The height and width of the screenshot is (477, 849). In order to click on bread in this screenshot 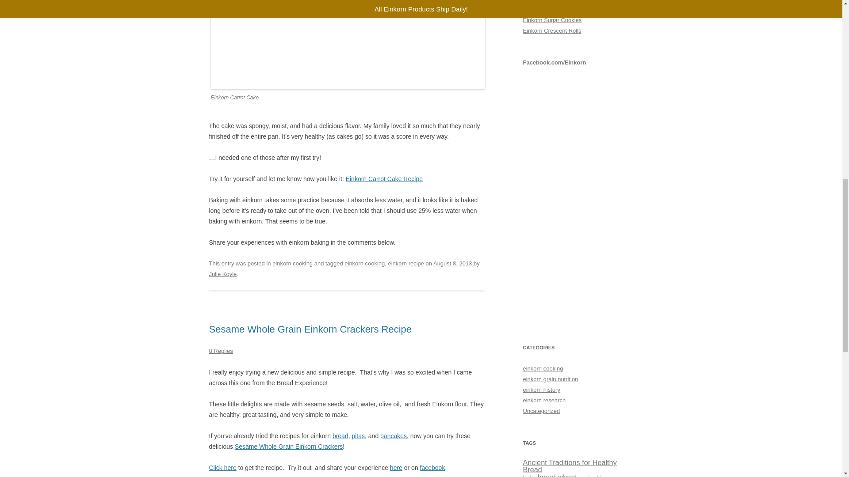, I will do `click(340, 435)`.